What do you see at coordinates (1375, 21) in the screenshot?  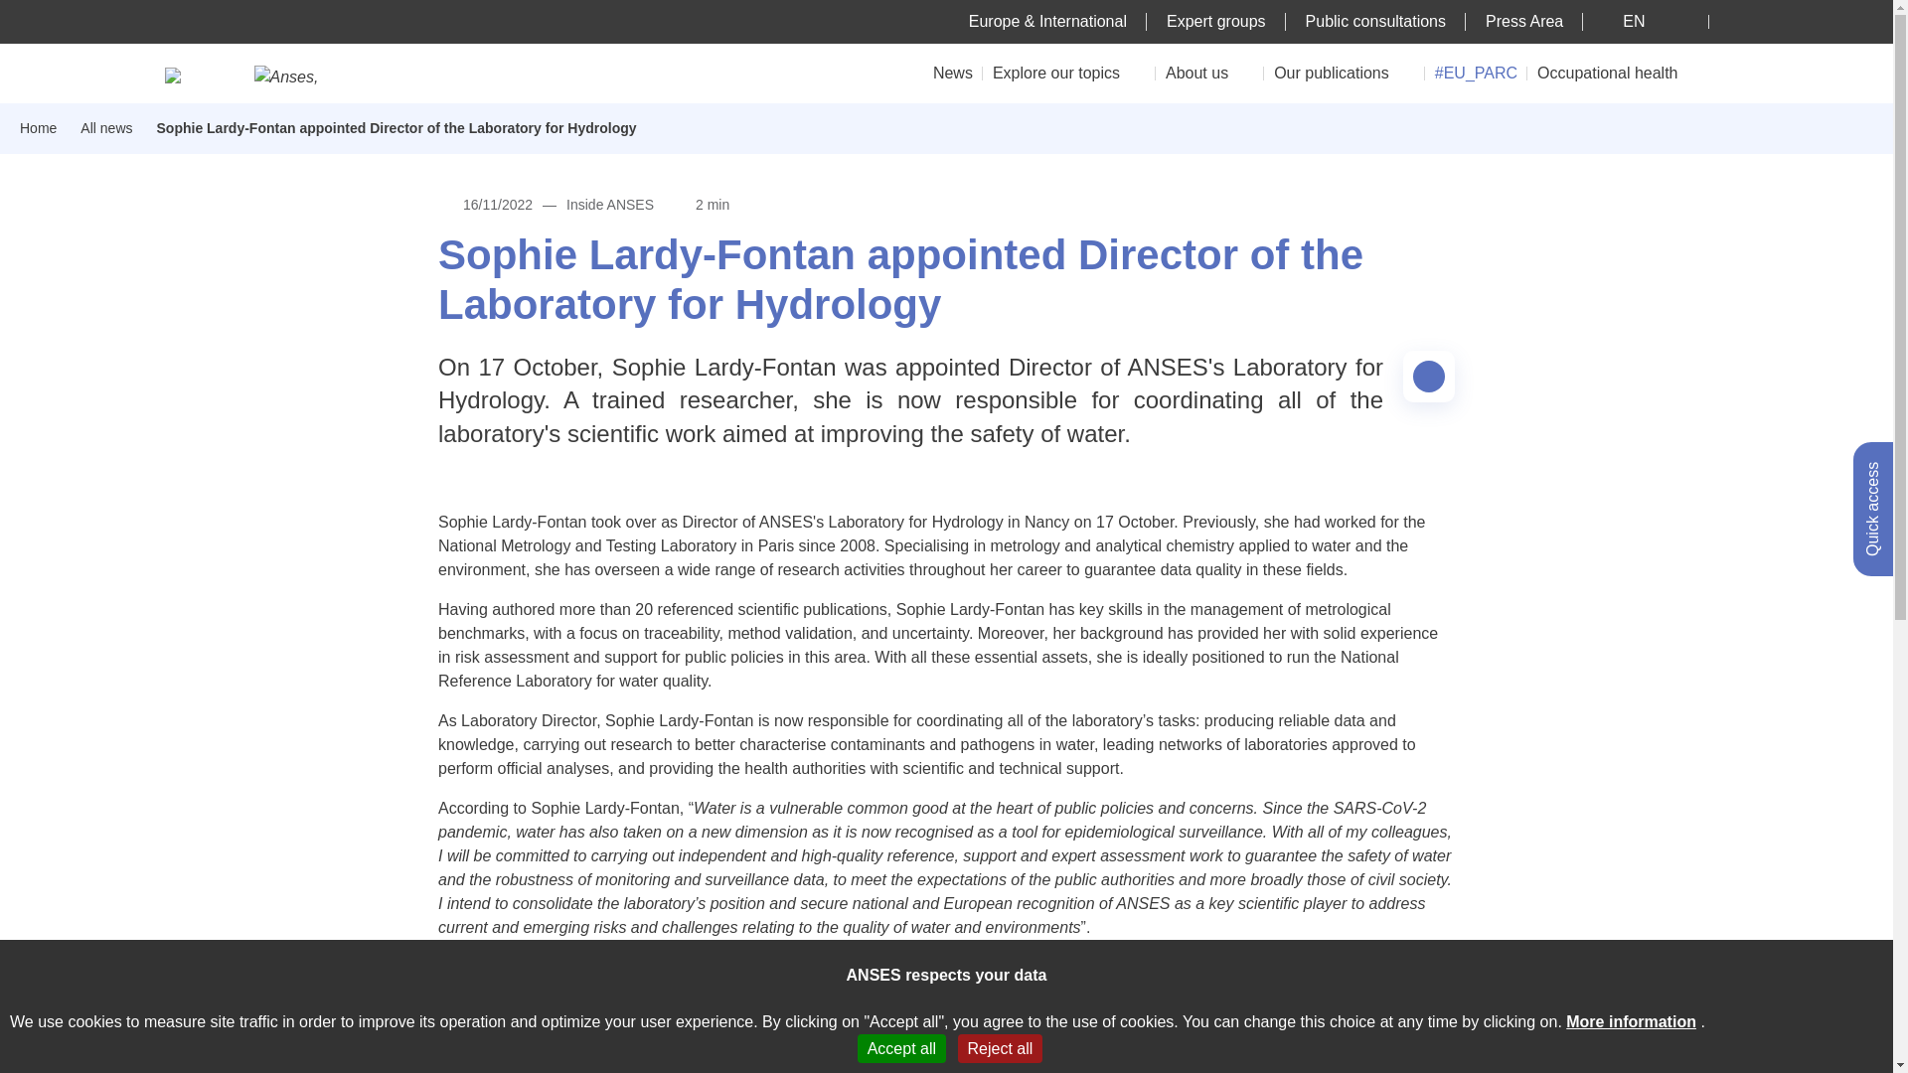 I see `Public consultations` at bounding box center [1375, 21].